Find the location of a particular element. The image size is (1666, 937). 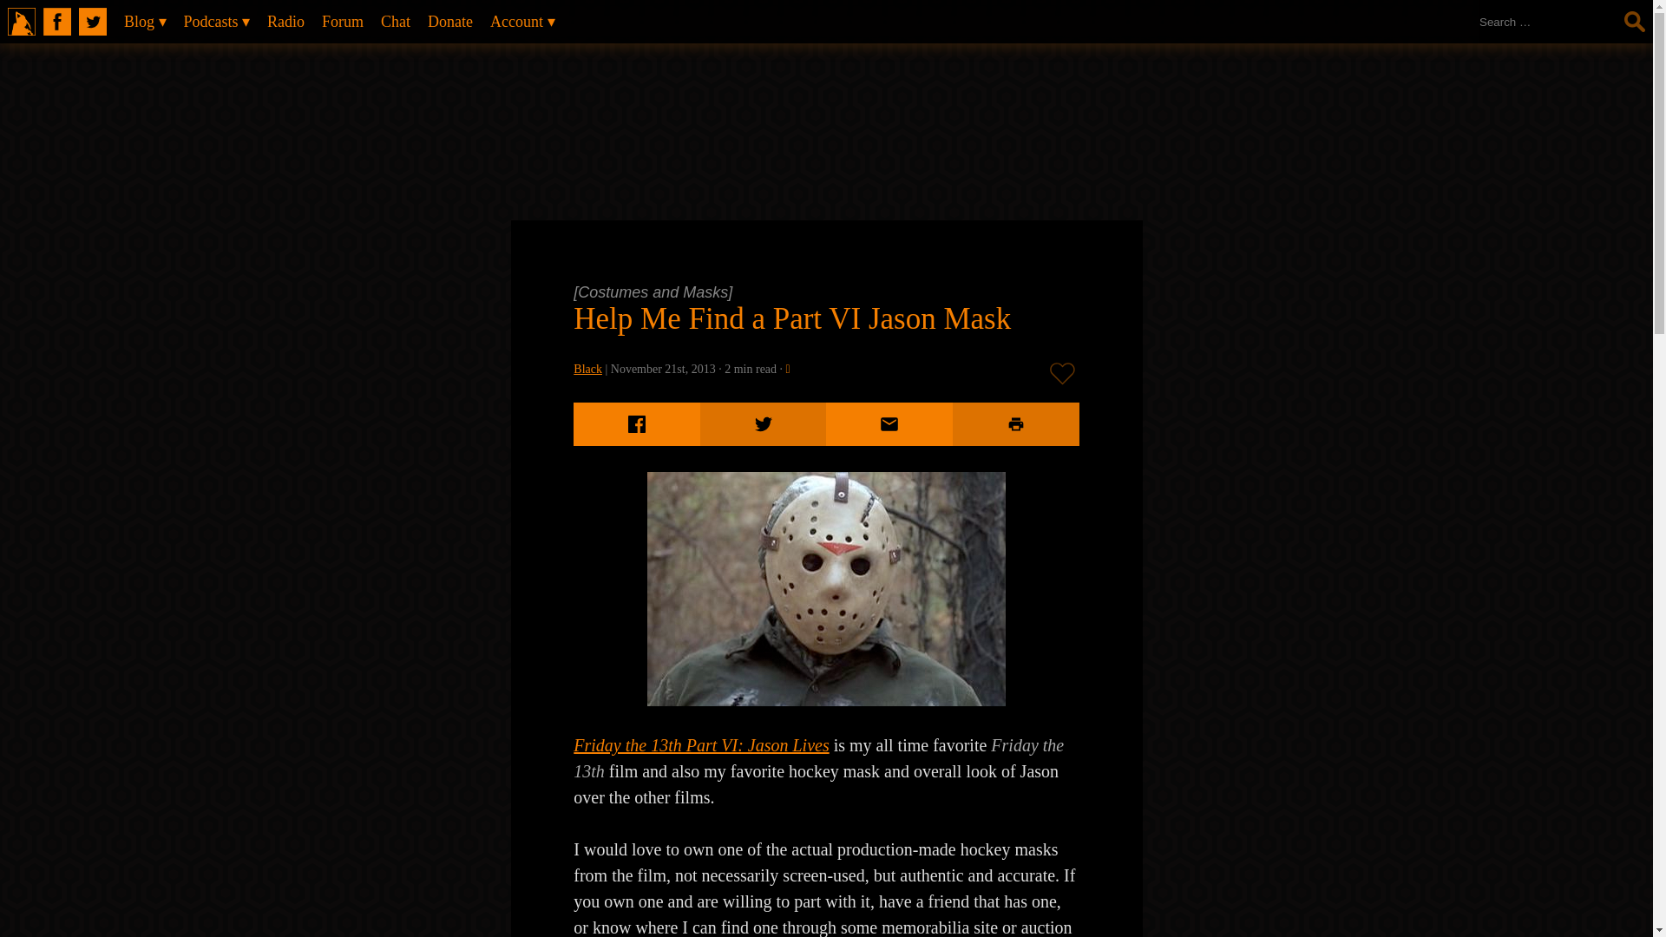

Posts by Black is located at coordinates (587, 369).